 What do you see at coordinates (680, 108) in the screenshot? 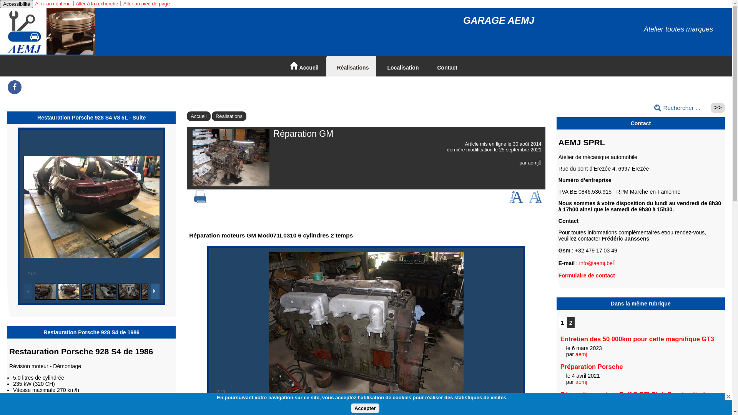
I see `Rechercher ...` at bounding box center [680, 108].